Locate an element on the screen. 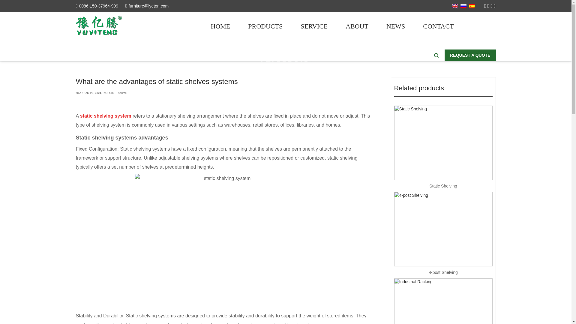 This screenshot has height=324, width=576. Mobile Storage Systems and Space Saving Solutions is located at coordinates (98, 25).